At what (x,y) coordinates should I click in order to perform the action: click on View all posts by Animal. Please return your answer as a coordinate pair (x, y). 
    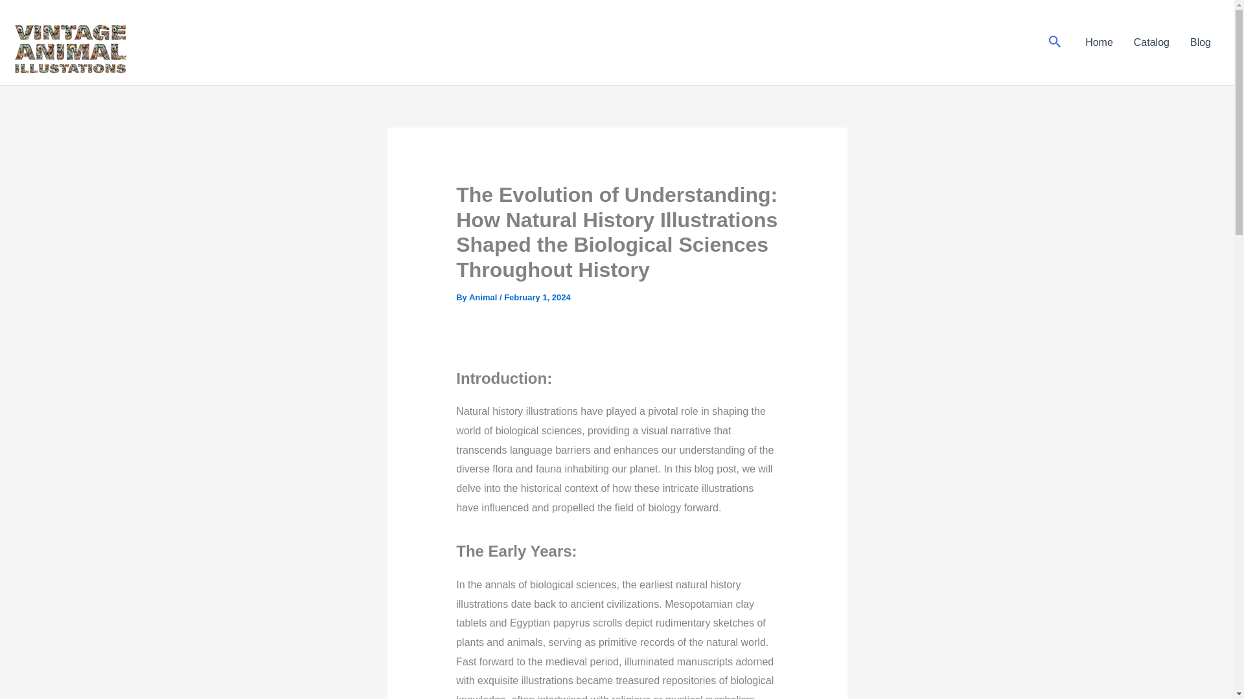
    Looking at the image, I should click on (484, 297).